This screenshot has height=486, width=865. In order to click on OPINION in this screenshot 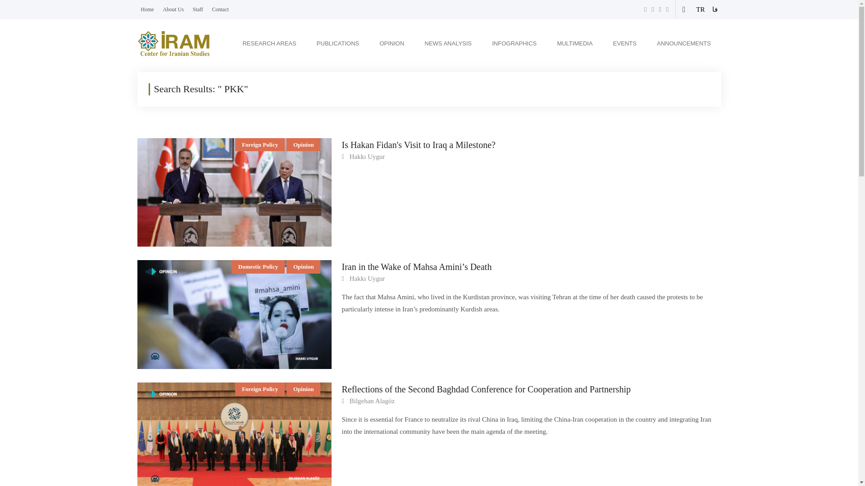, I will do `click(391, 43)`.